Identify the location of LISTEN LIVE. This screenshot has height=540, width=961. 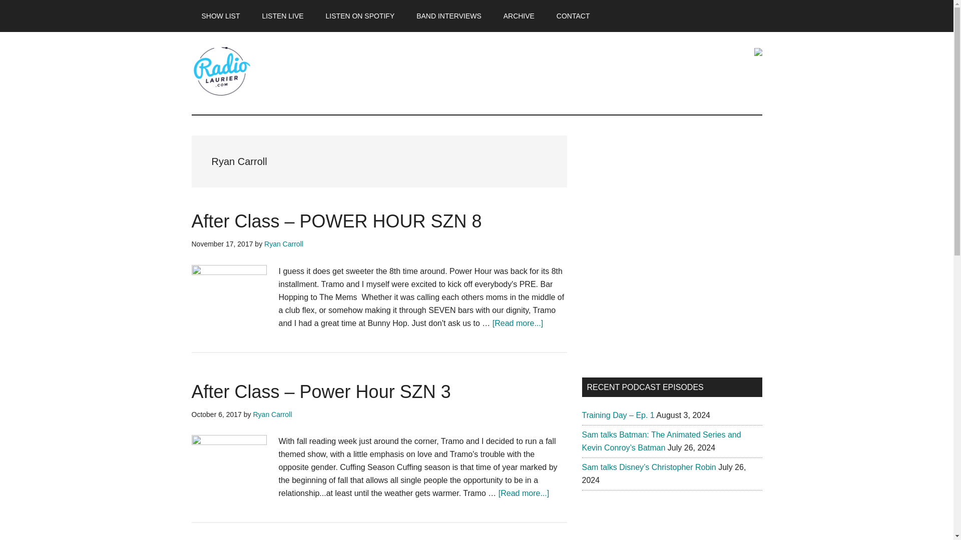
(282, 16).